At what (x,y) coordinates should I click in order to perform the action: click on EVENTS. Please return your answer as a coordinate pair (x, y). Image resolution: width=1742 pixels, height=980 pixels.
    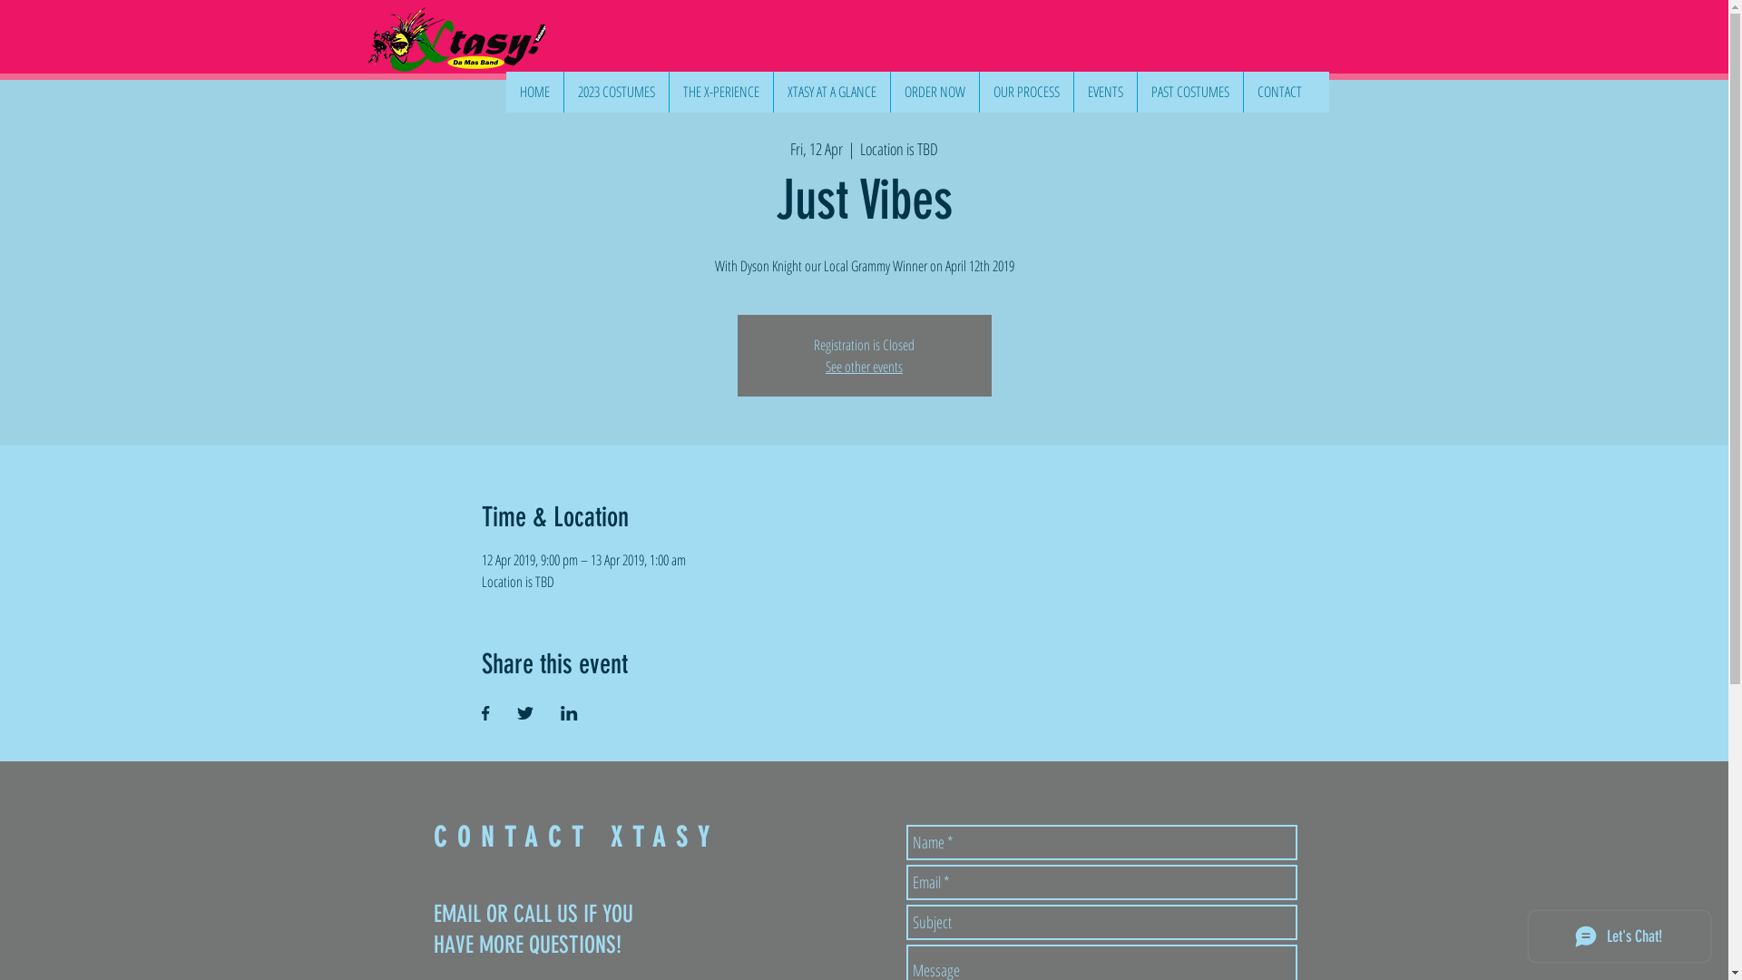
    Looking at the image, I should click on (1104, 93).